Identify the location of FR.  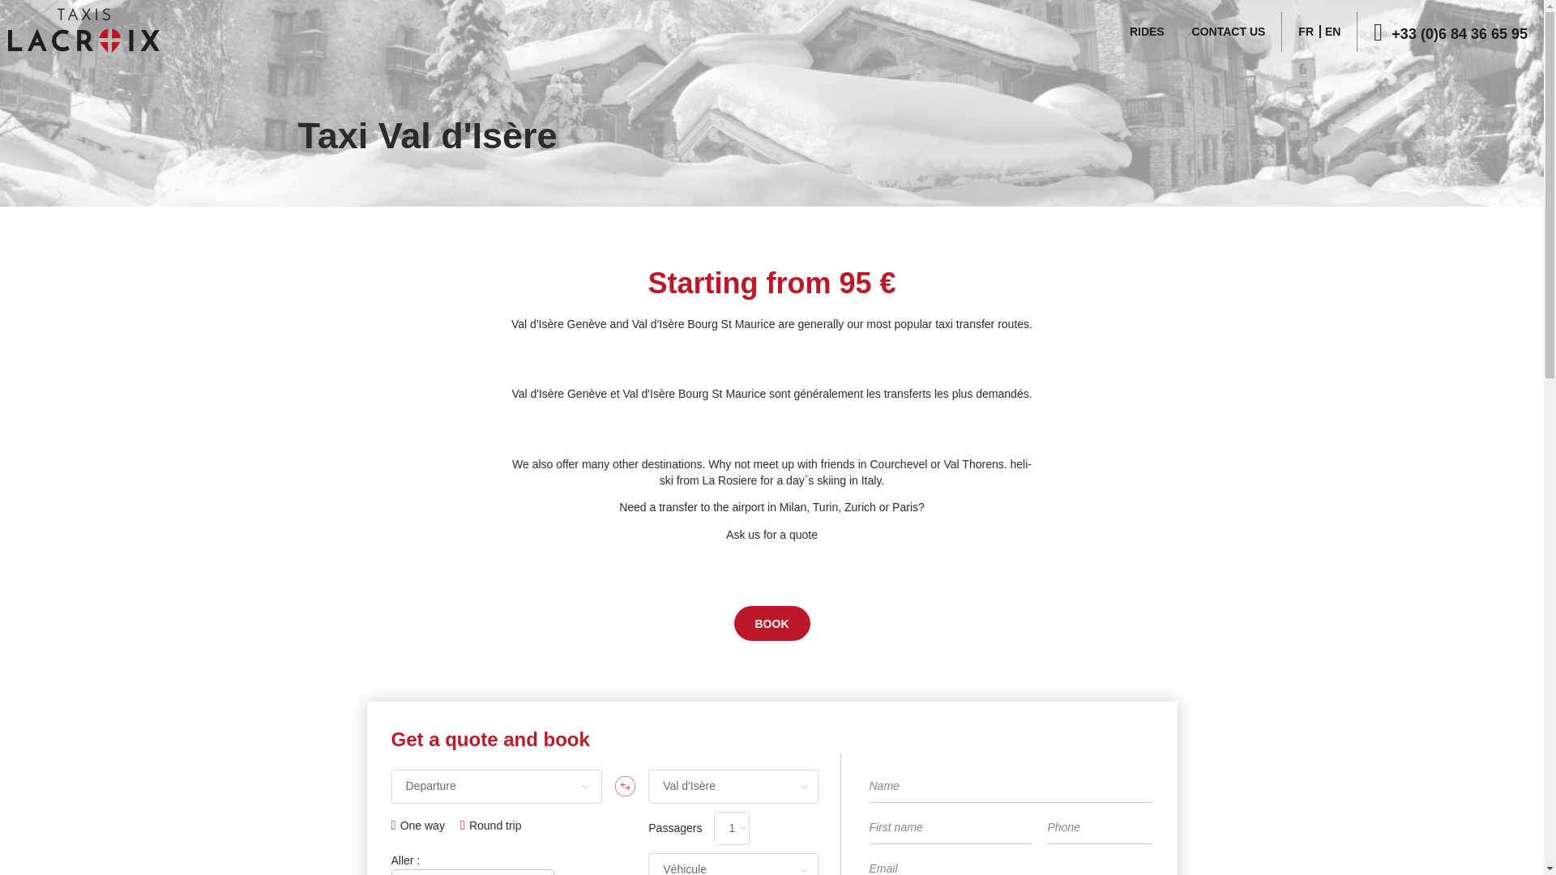
(1305, 32).